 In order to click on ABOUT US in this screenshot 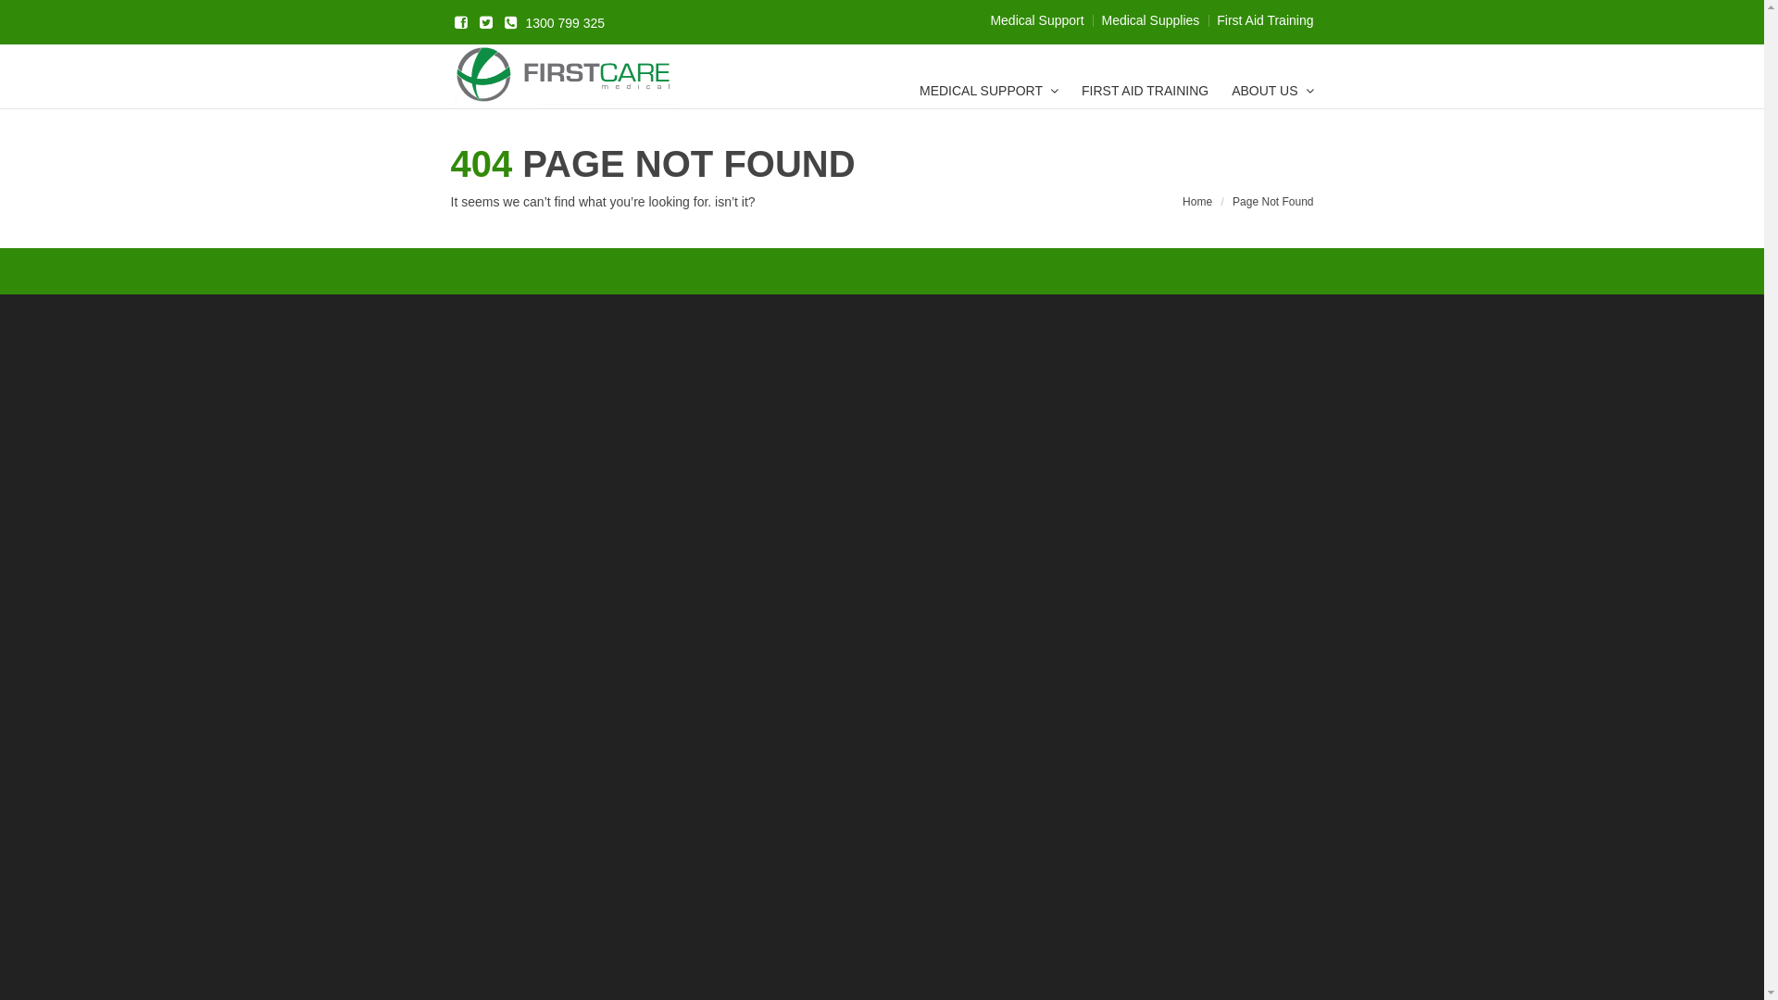, I will do `click(1272, 93)`.